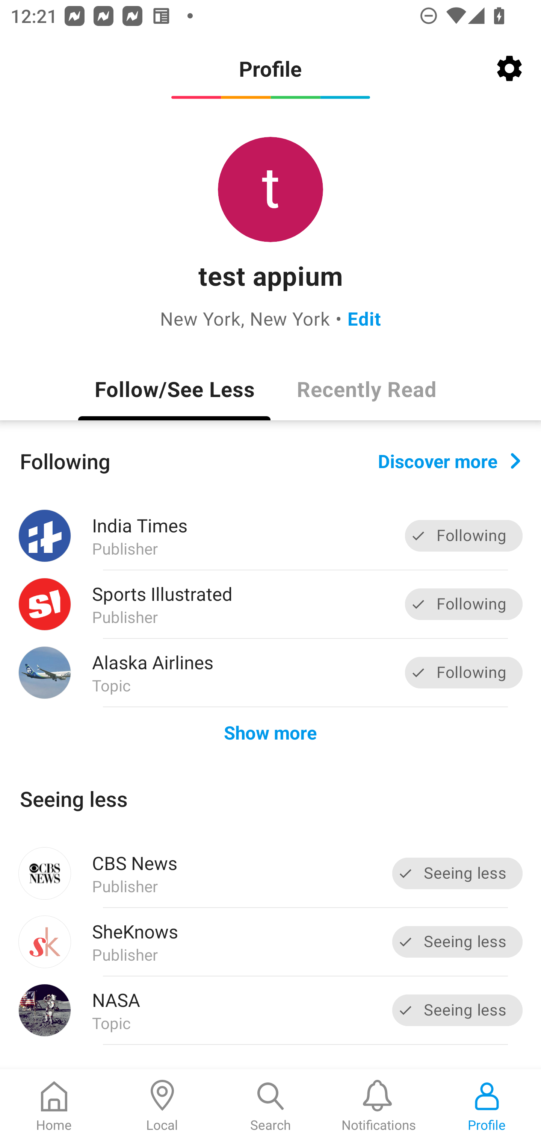  Describe the element at coordinates (270, 732) in the screenshot. I see `Show more` at that location.